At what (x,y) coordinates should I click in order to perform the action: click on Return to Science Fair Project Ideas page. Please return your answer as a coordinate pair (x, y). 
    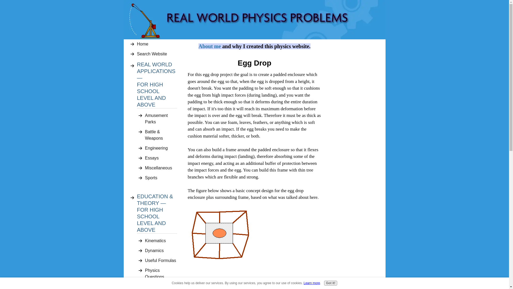
    Looking at the image, I should click on (228, 287).